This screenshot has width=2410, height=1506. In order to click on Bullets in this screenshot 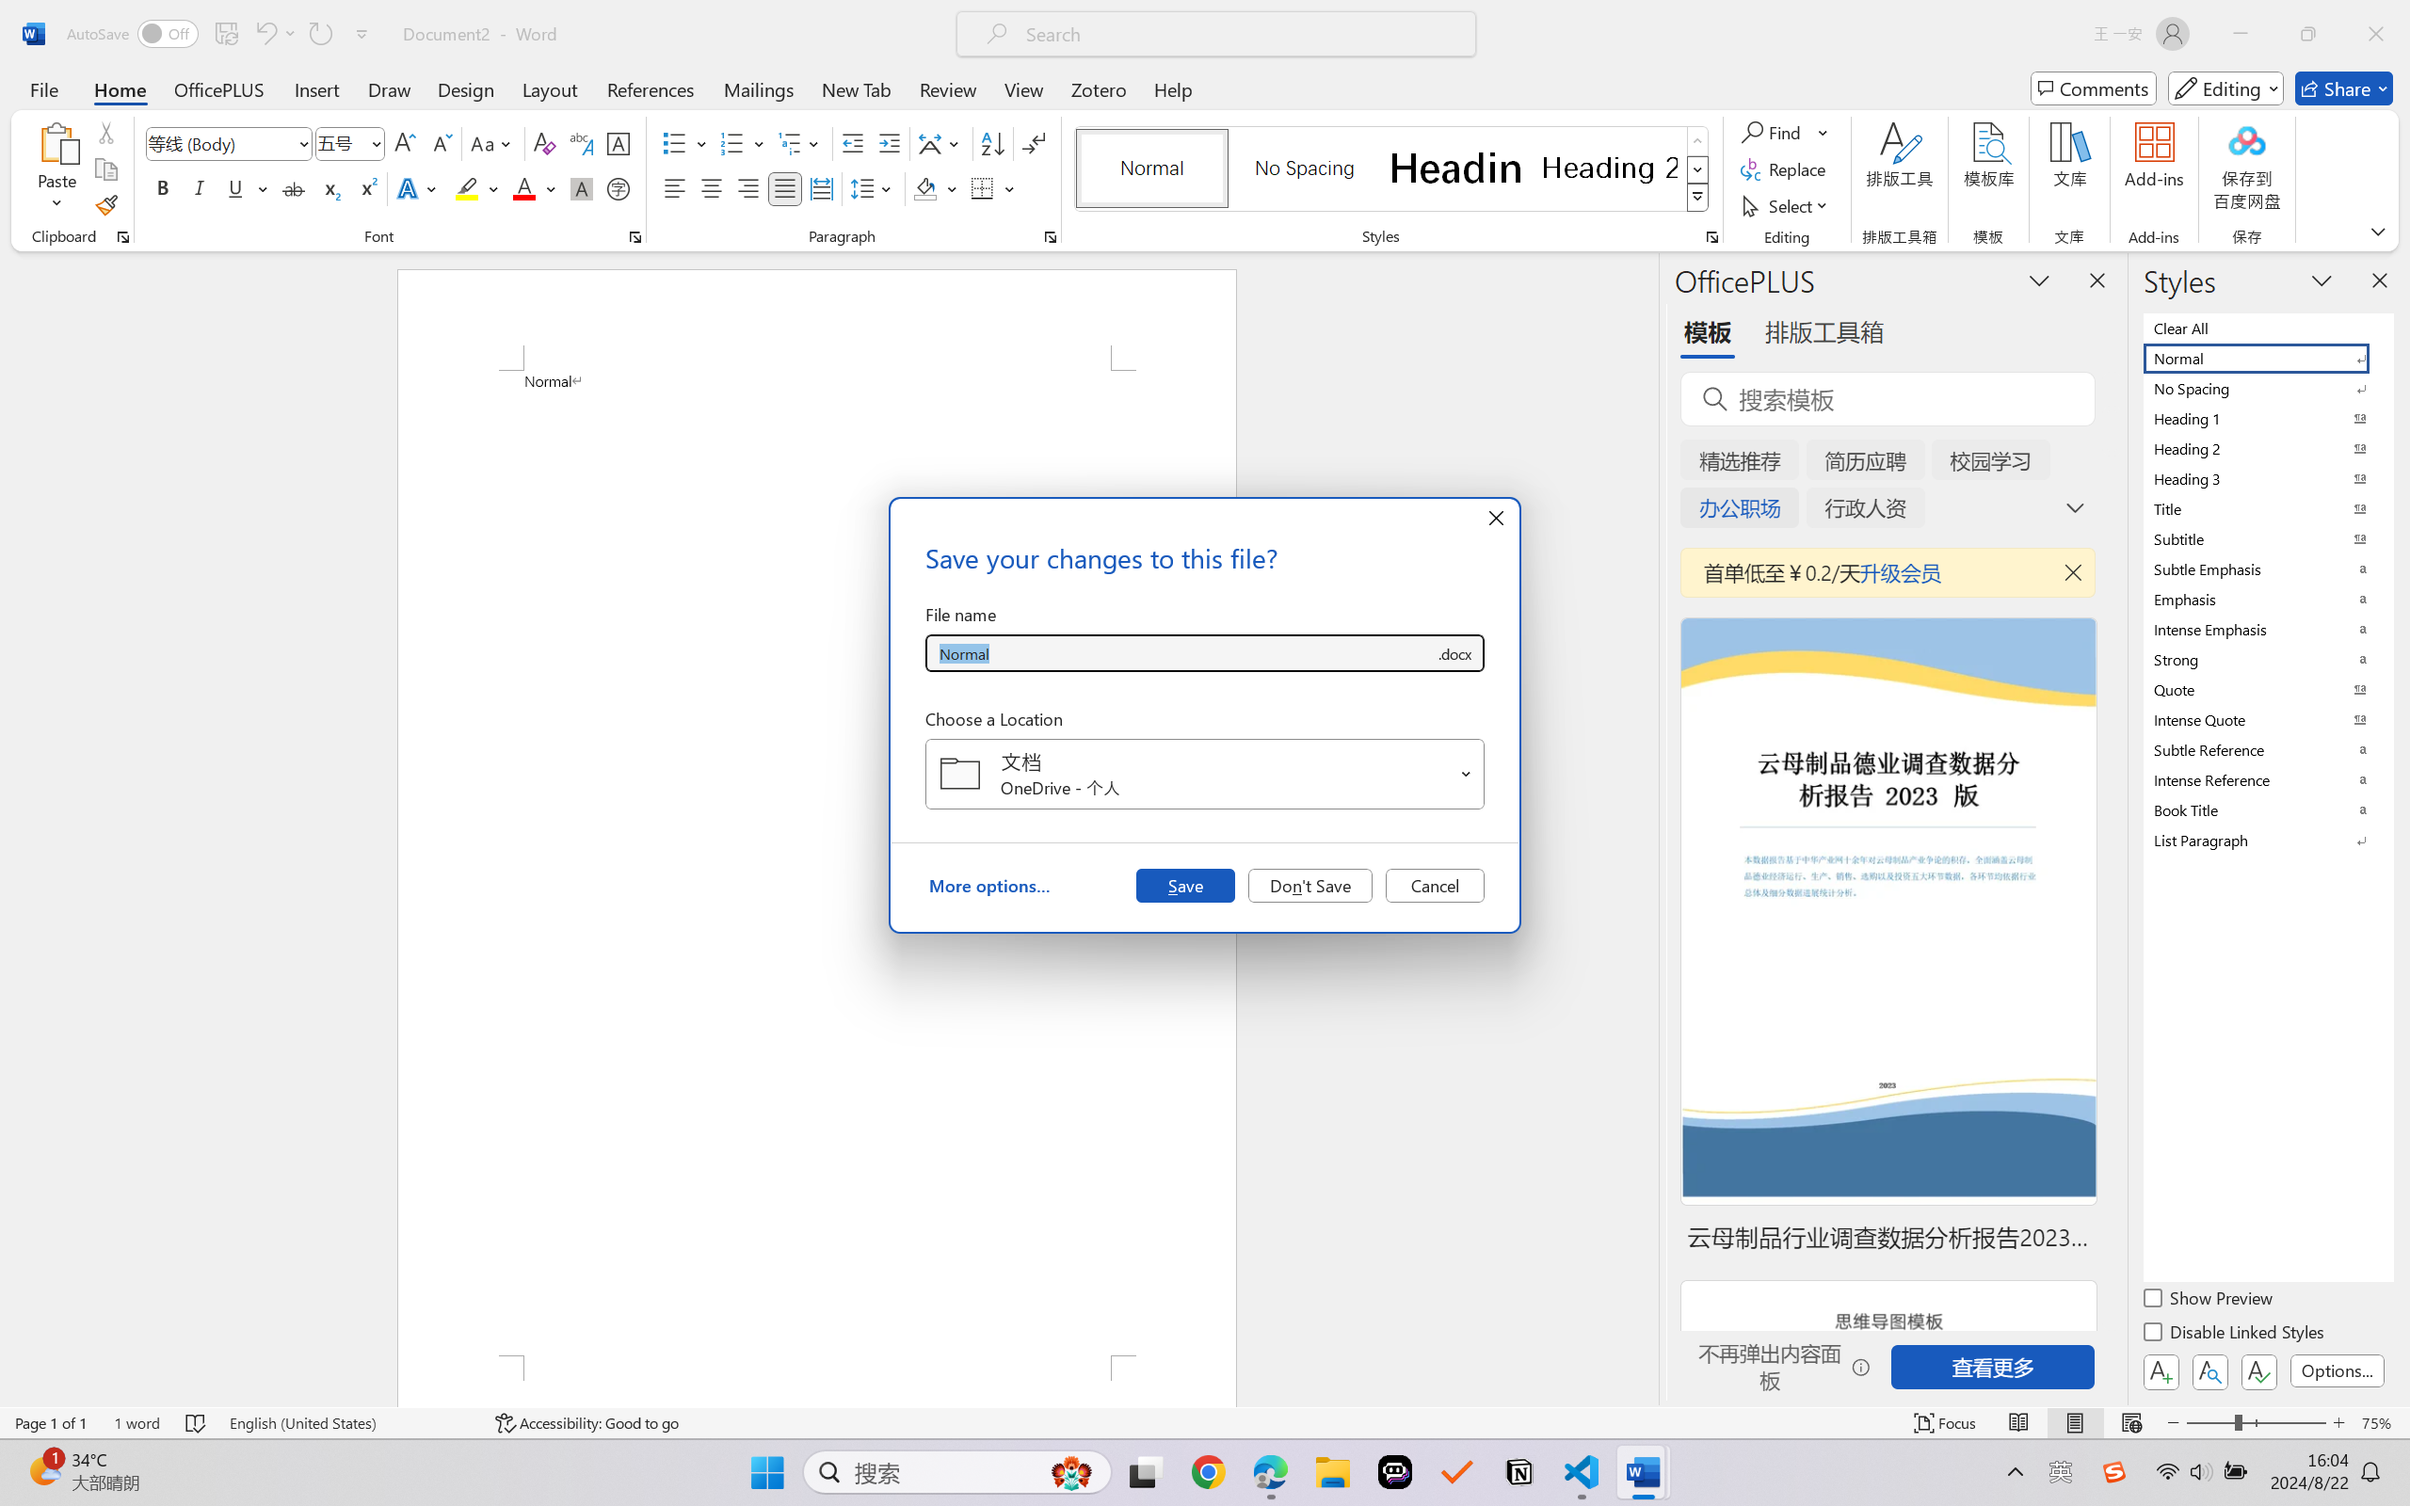, I will do `click(674, 143)`.